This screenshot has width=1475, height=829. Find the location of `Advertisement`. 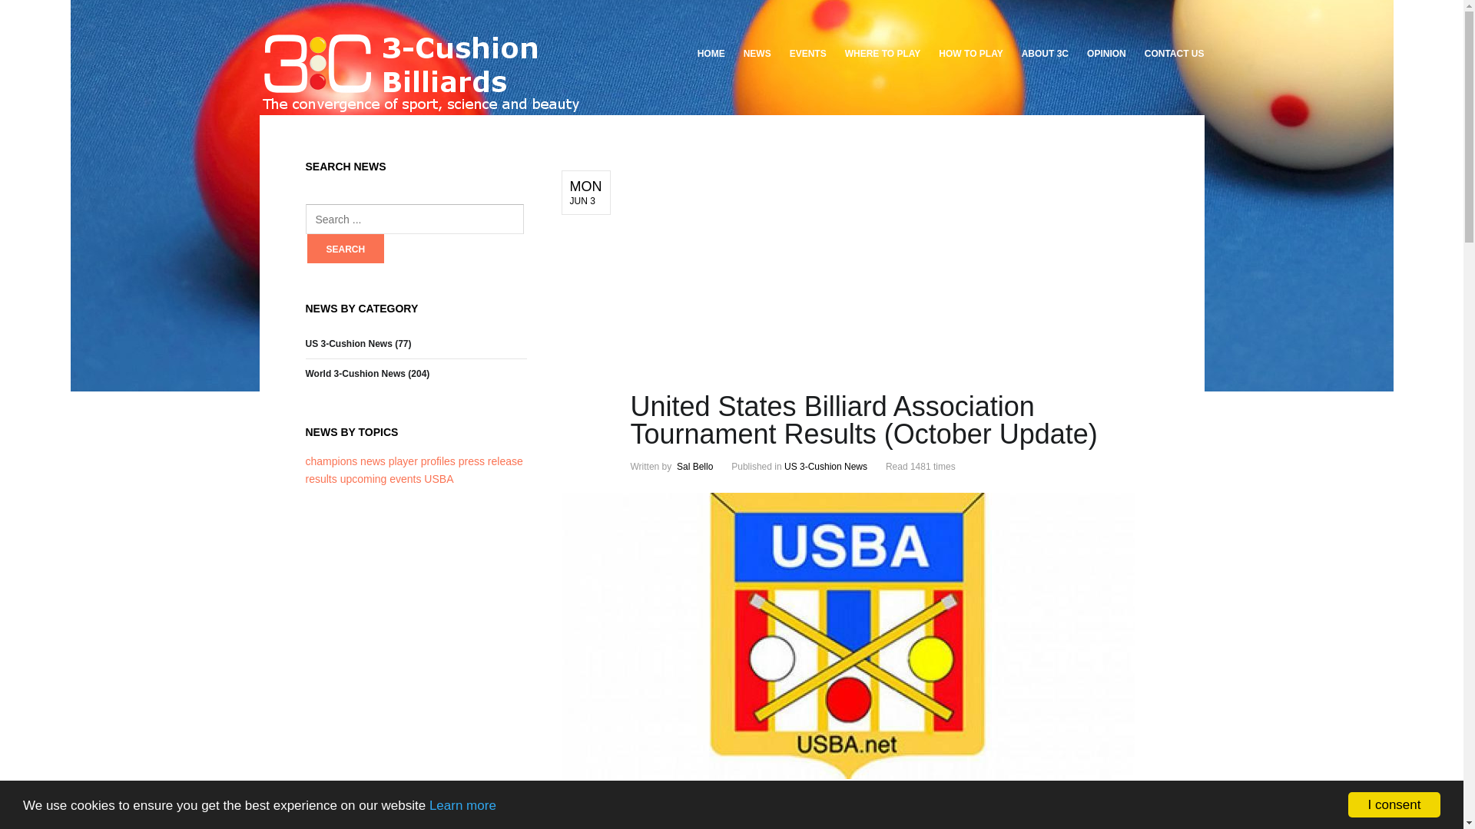

Advertisement is located at coordinates (894, 278).